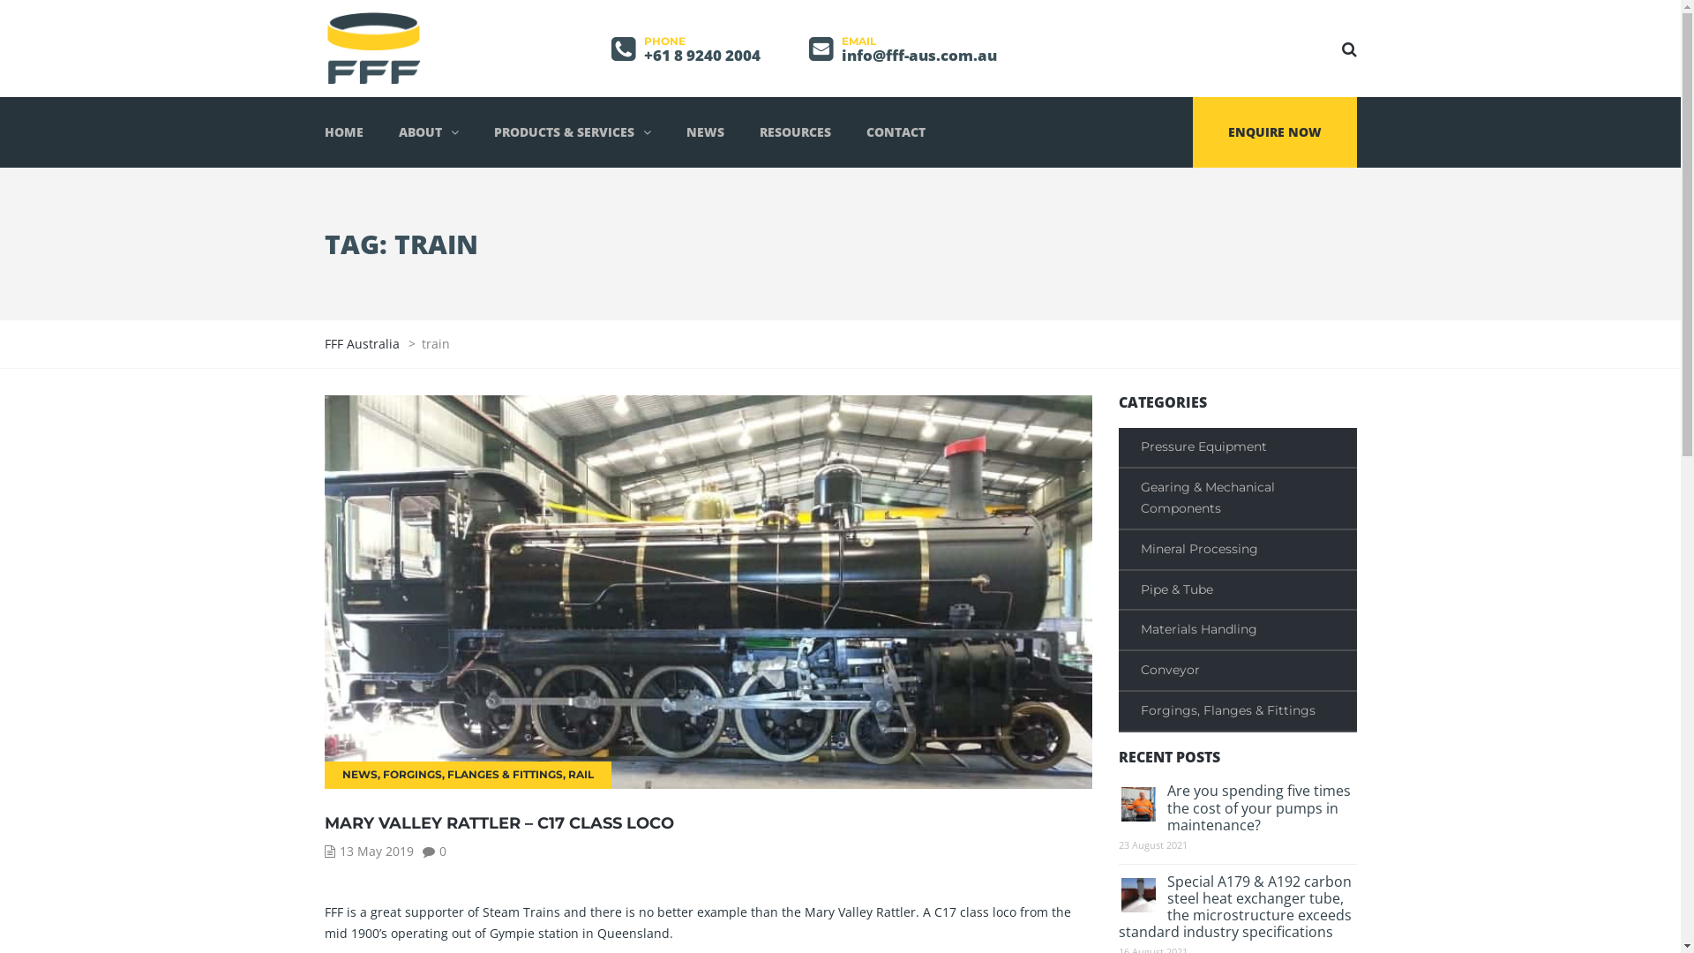 The height and width of the screenshot is (953, 1694). Describe the element at coordinates (896, 132) in the screenshot. I see `CONTACT` at that location.